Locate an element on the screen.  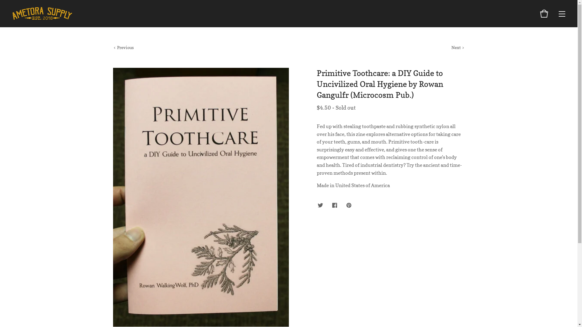
Share on Facebook is located at coordinates (335, 206).